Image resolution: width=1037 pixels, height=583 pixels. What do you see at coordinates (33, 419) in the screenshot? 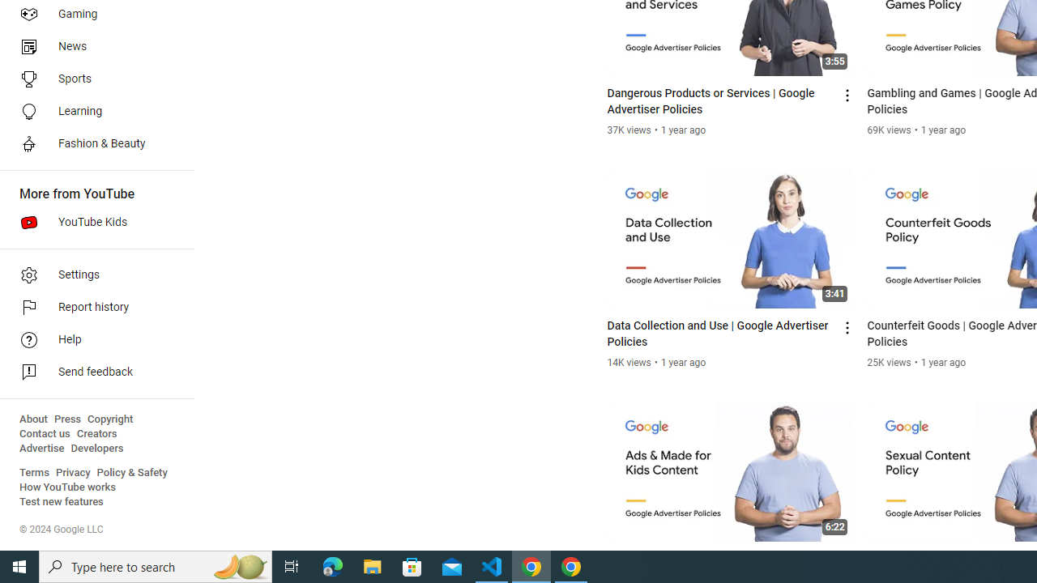
I see `About` at bounding box center [33, 419].